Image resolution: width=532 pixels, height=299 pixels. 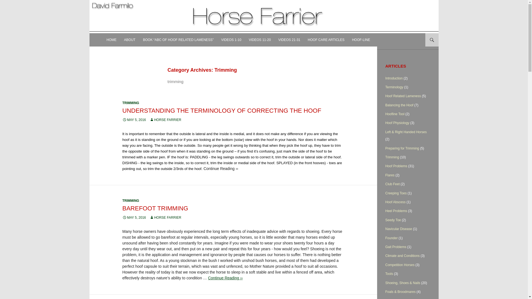 What do you see at coordinates (390, 175) in the screenshot?
I see `Flares` at bounding box center [390, 175].